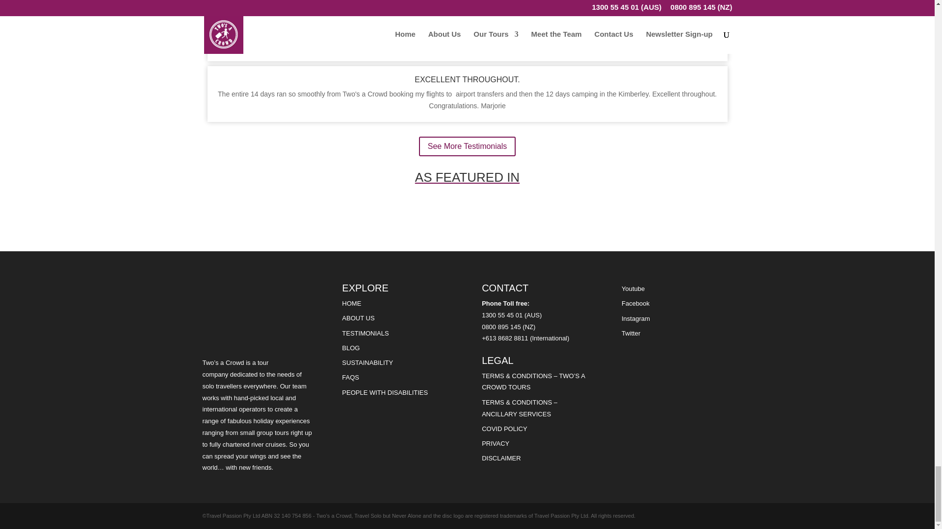  Describe the element at coordinates (636, 304) in the screenshot. I see `Facebook` at that location.